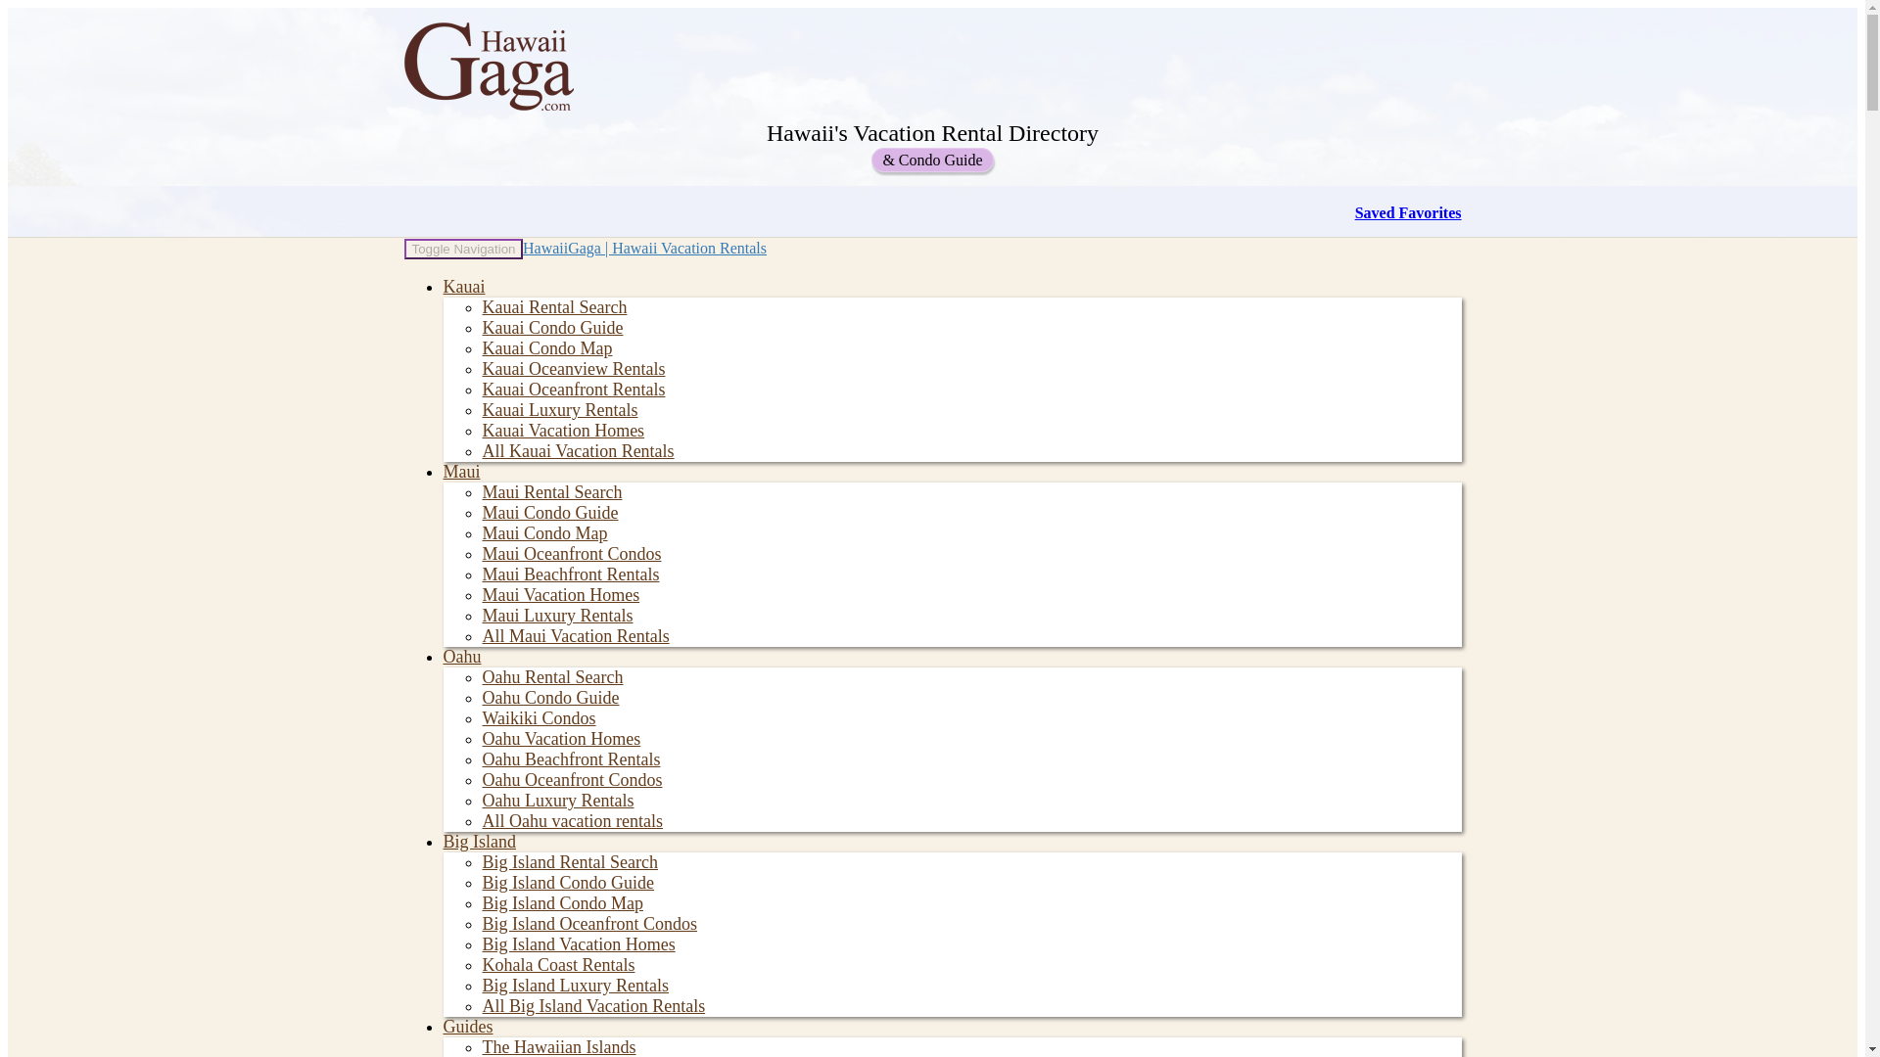 This screenshot has height=1057, width=1880. I want to click on Kauai Vacation Homes, so click(562, 431).